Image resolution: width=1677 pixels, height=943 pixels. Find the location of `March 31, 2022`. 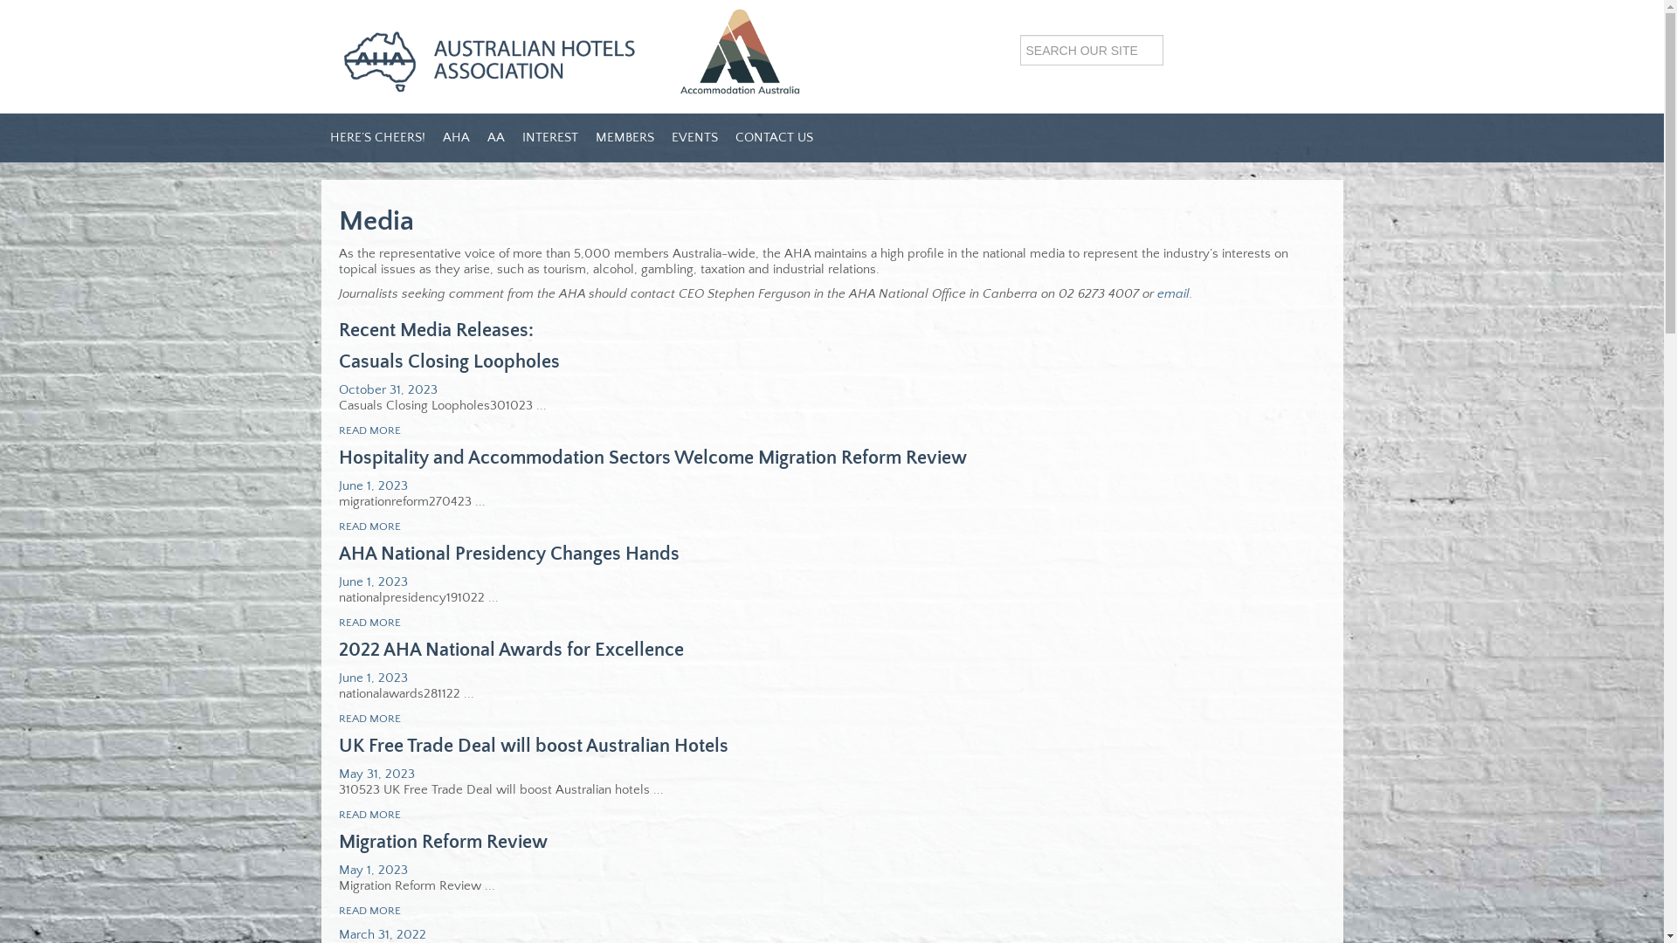

March 31, 2022 is located at coordinates (383, 934).